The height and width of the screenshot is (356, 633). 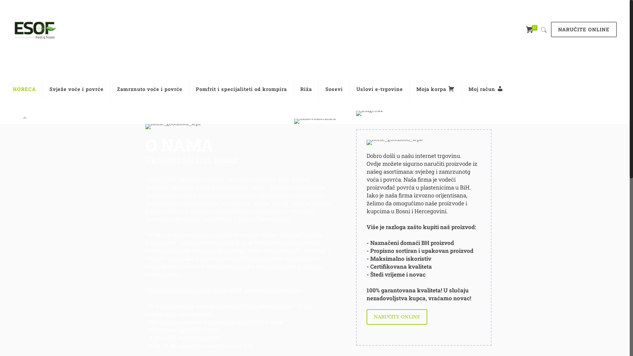 What do you see at coordinates (35, 30) in the screenshot?
I see `ESOF` at bounding box center [35, 30].